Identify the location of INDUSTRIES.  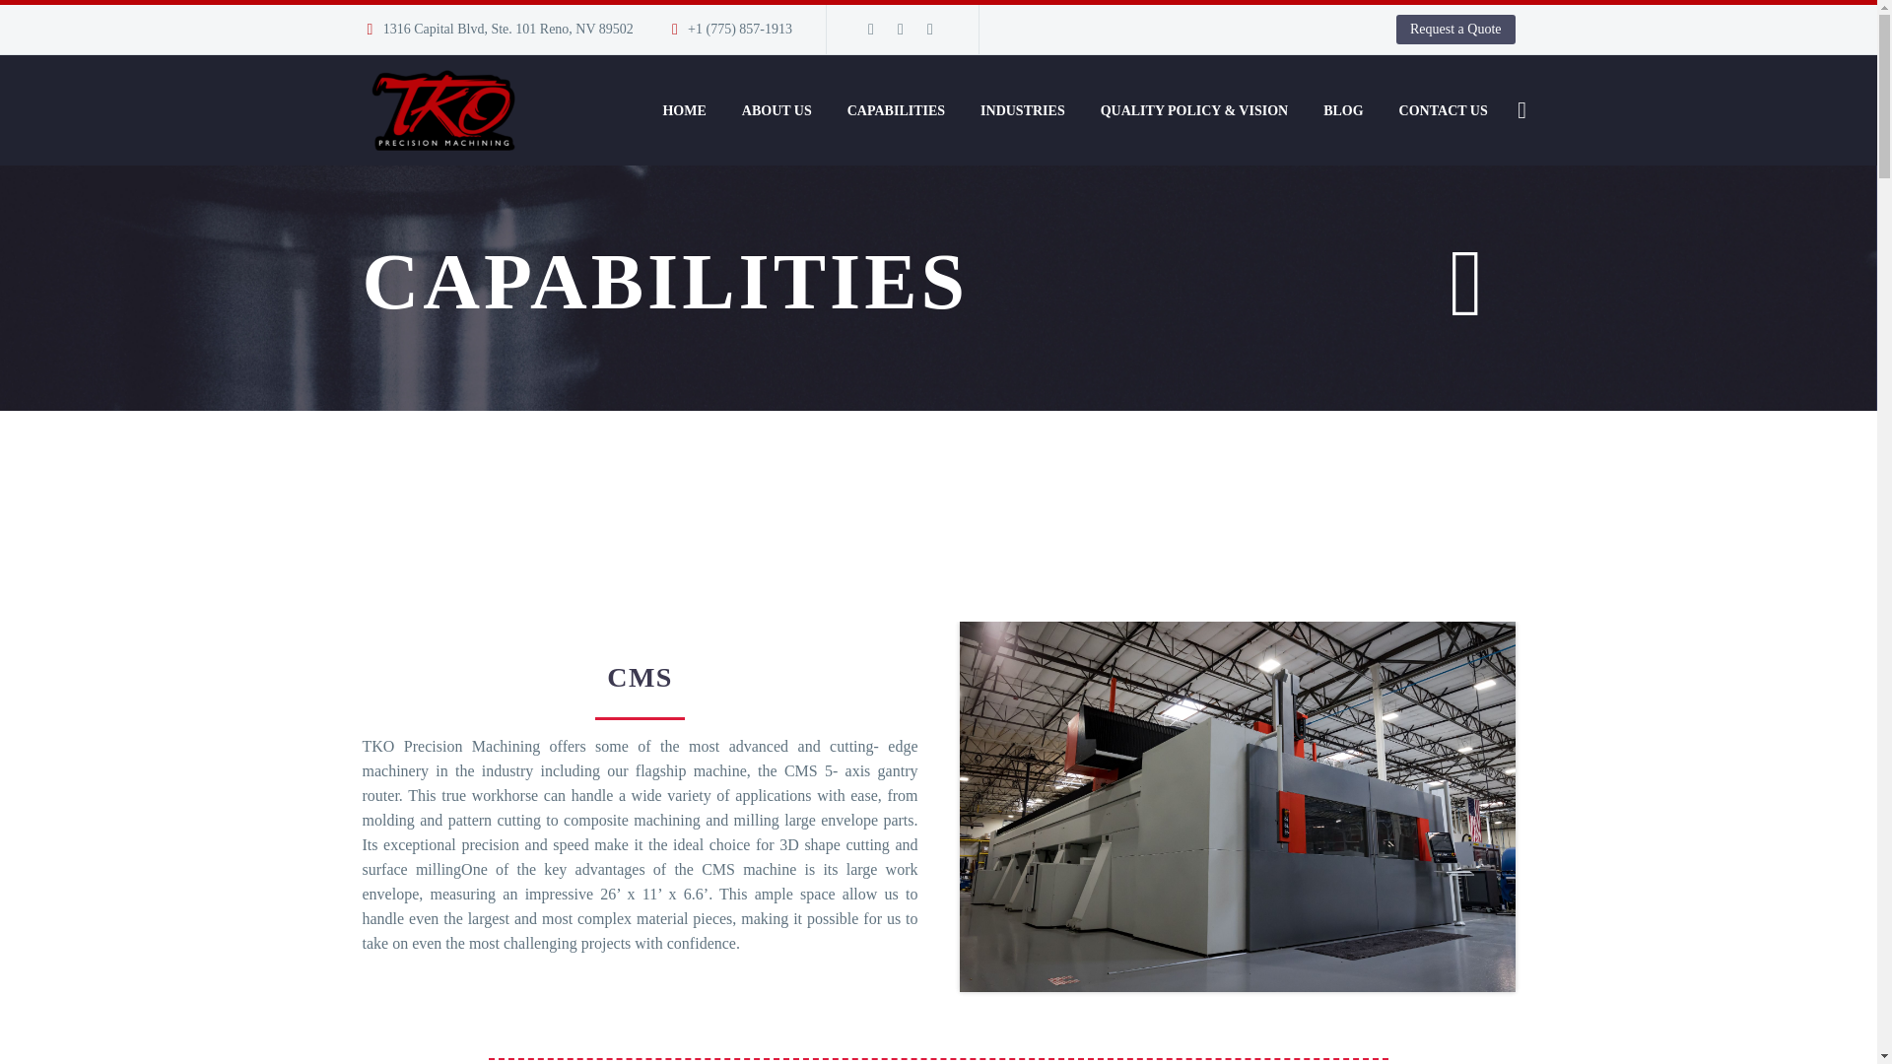
(1023, 110).